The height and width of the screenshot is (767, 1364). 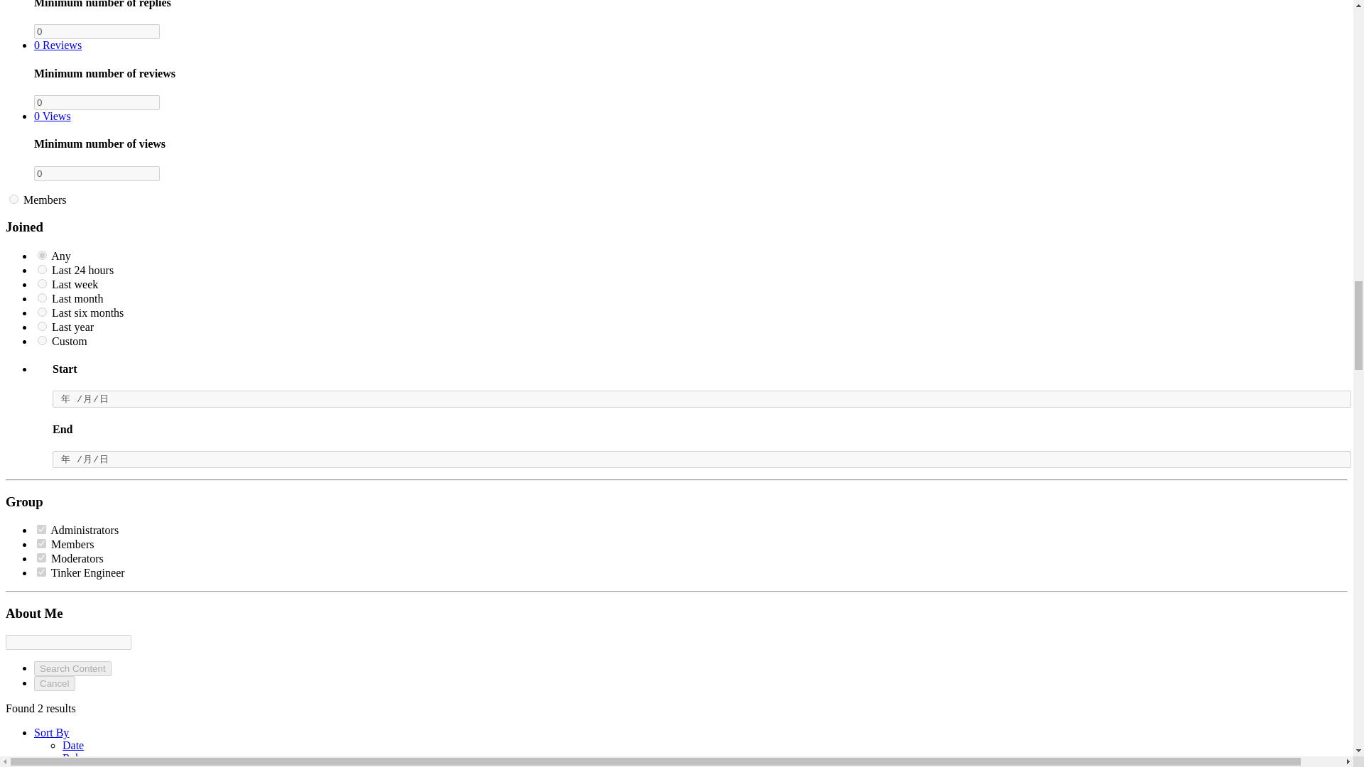 What do you see at coordinates (58, 45) in the screenshot?
I see `0 Reviews` at bounding box center [58, 45].